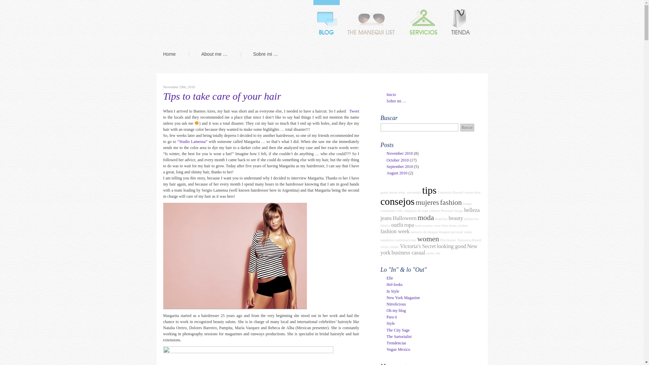 The image size is (649, 365). What do you see at coordinates (222, 96) in the screenshot?
I see `Tips to take care of your hair` at bounding box center [222, 96].